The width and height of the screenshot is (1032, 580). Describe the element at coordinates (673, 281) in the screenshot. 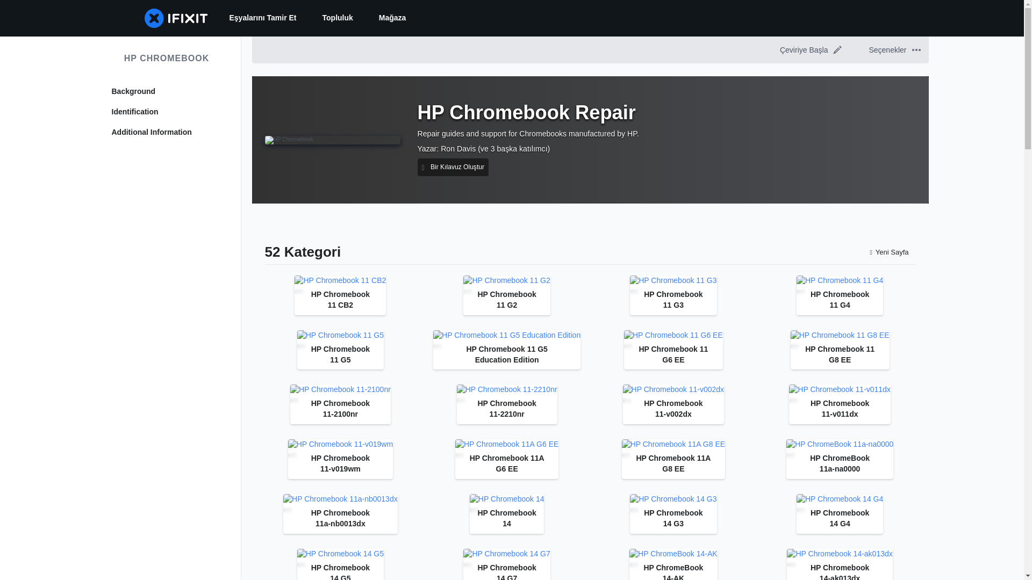

I see `HP Chromebook 11 G3` at that location.